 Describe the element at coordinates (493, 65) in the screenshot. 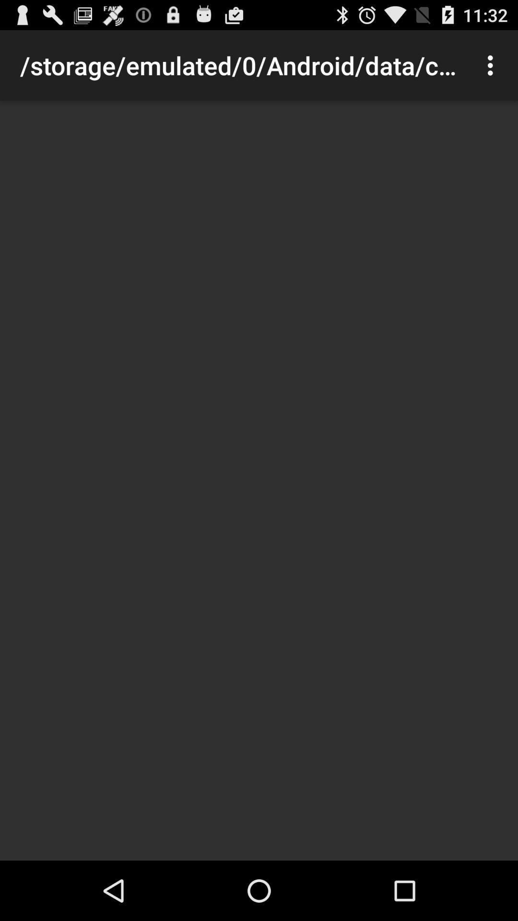

I see `click the item at the top right corner` at that location.